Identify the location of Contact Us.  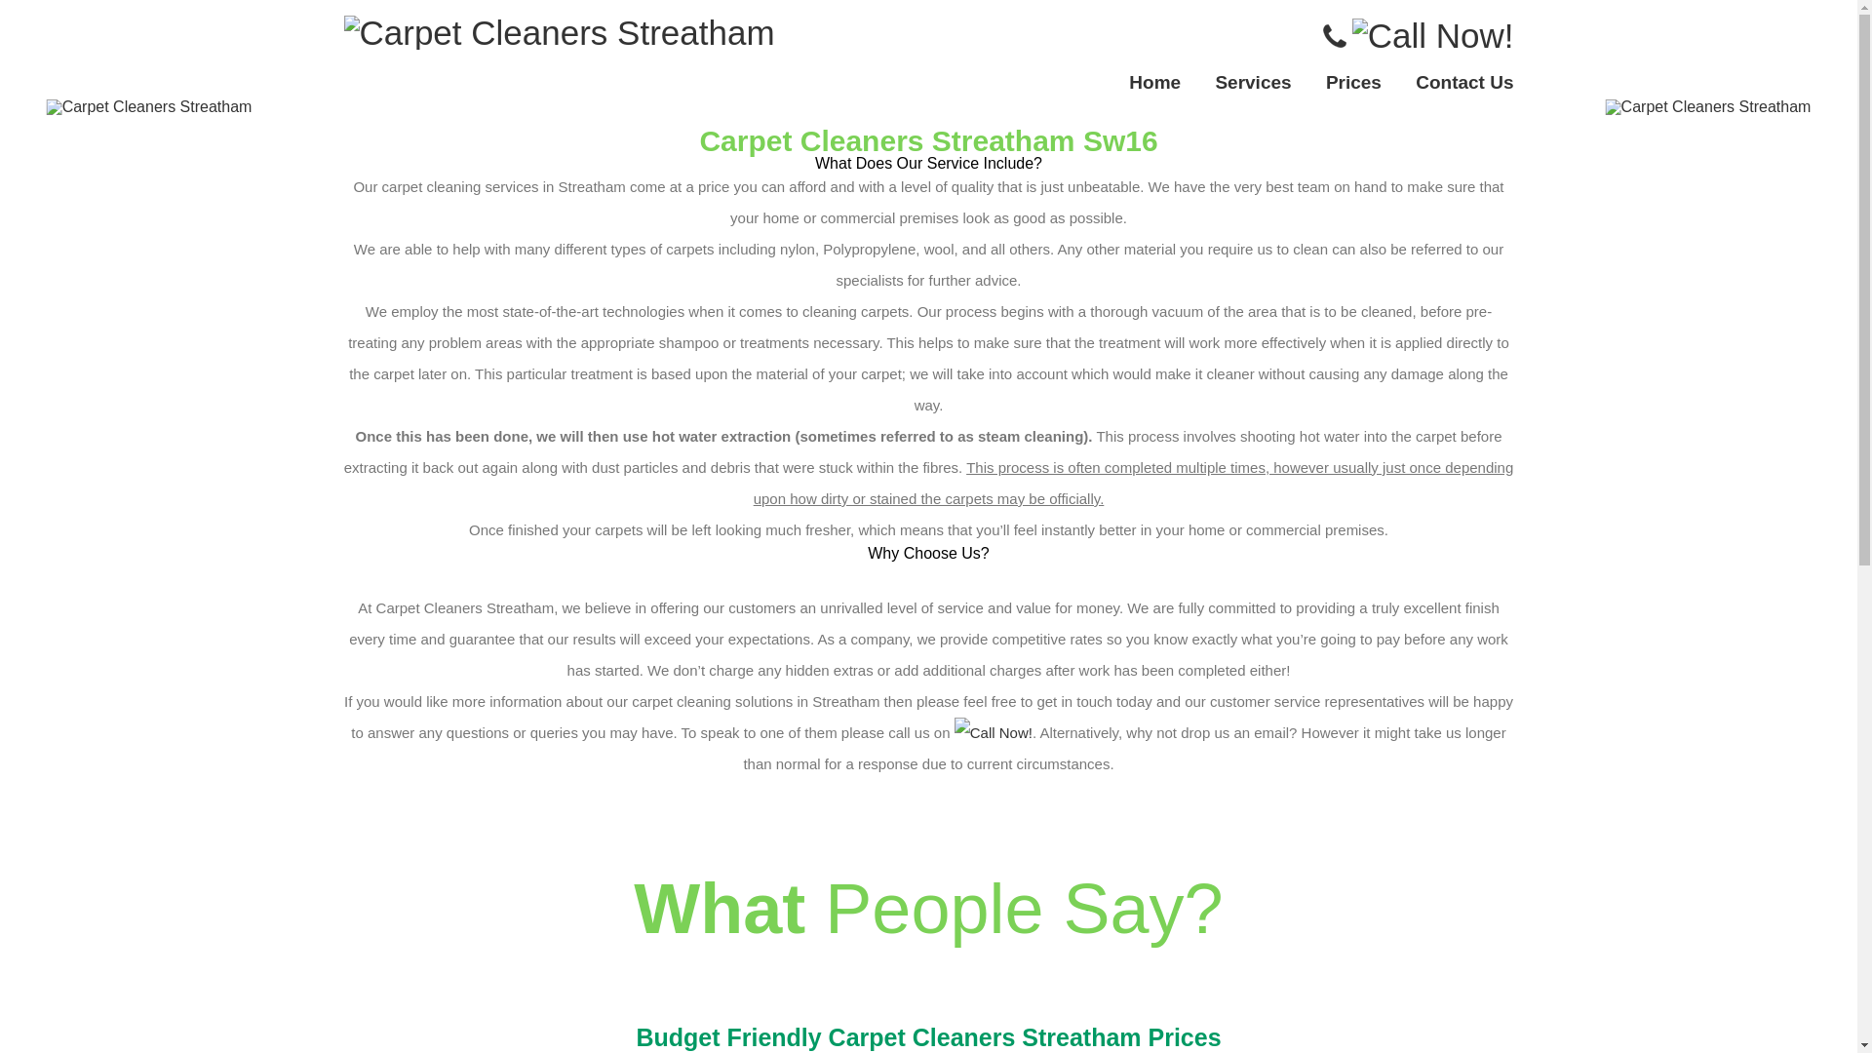
(1463, 82).